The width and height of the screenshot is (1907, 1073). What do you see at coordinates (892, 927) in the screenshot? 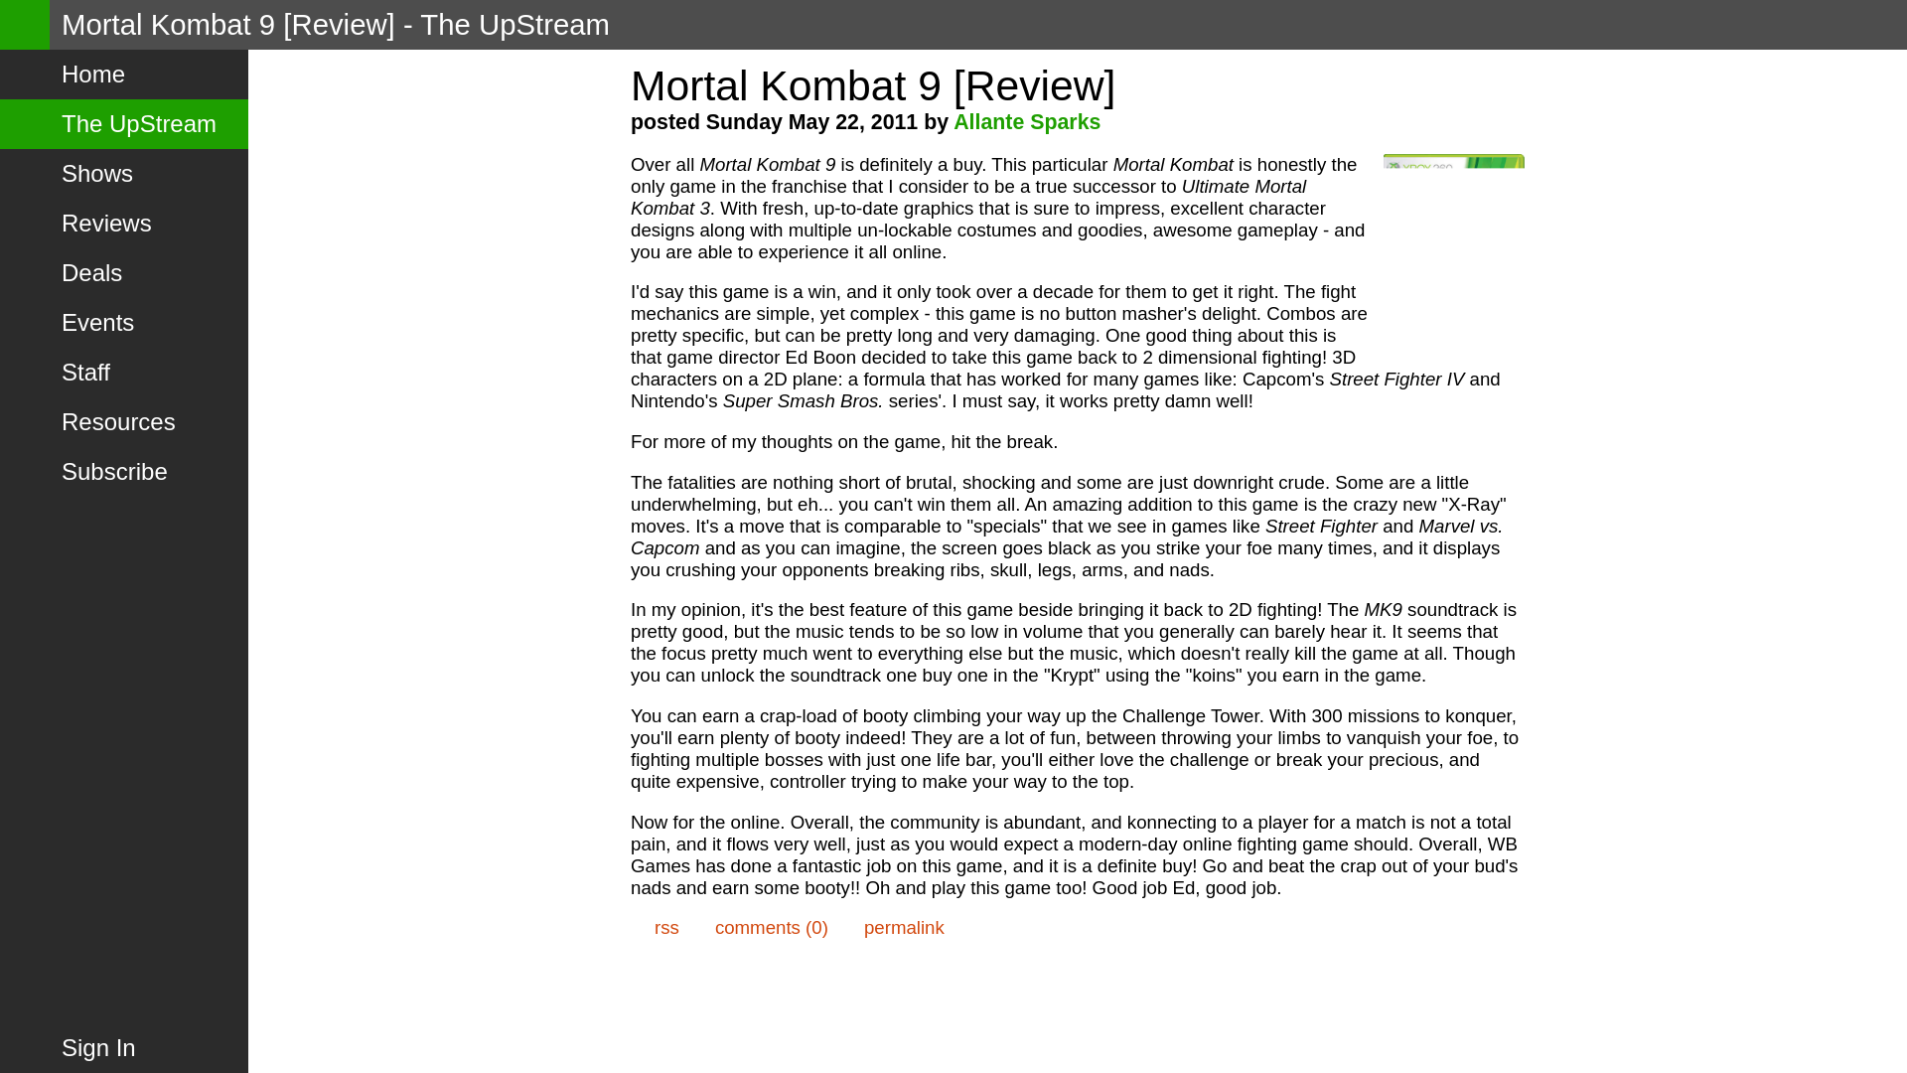
I see `permalink` at bounding box center [892, 927].